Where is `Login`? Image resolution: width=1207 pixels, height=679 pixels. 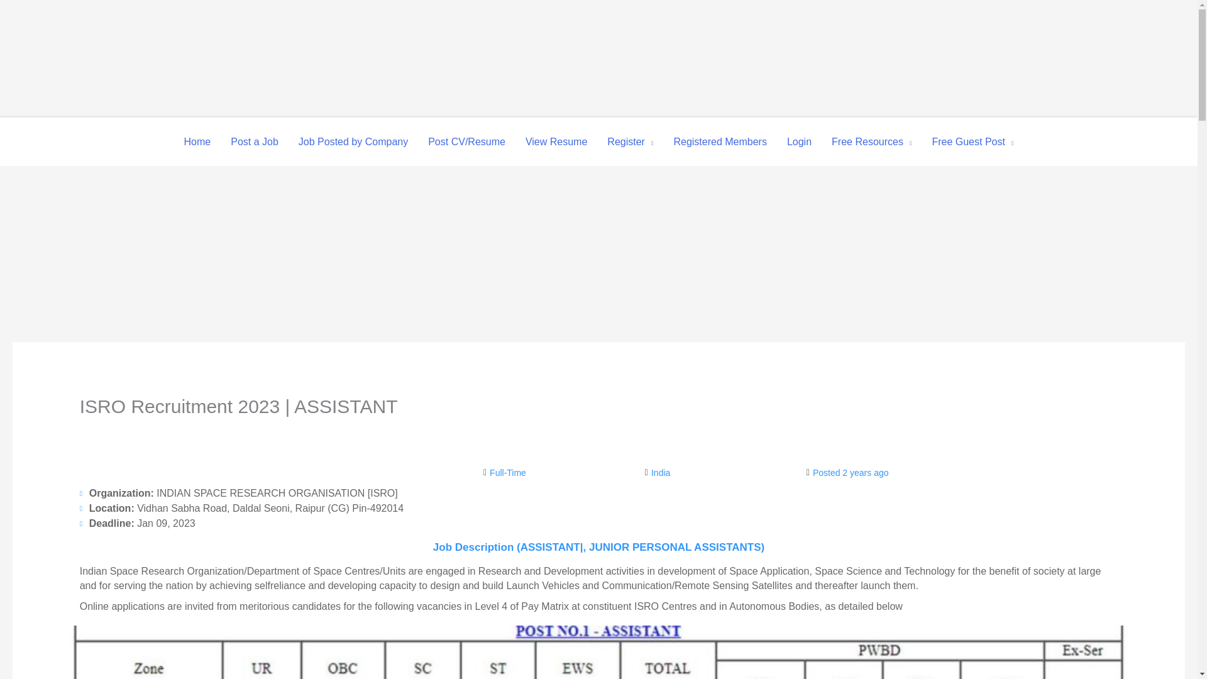 Login is located at coordinates (800, 142).